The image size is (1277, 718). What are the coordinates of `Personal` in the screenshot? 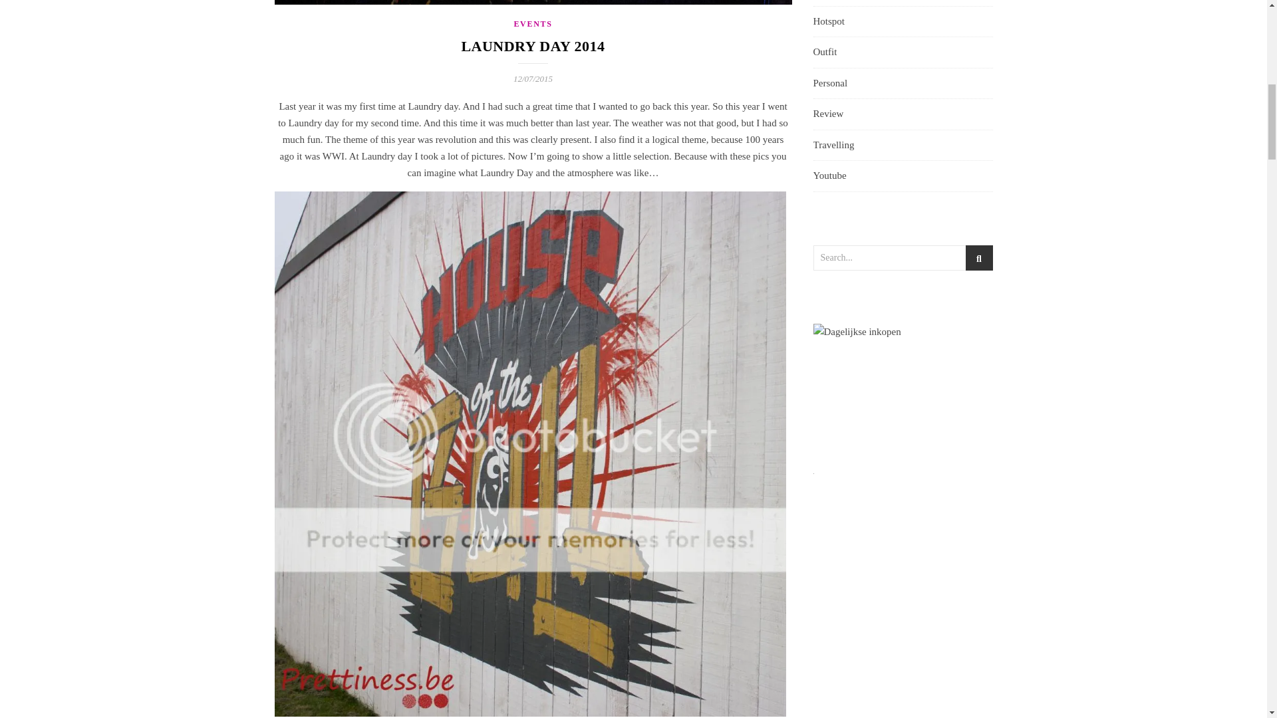 It's located at (830, 84).